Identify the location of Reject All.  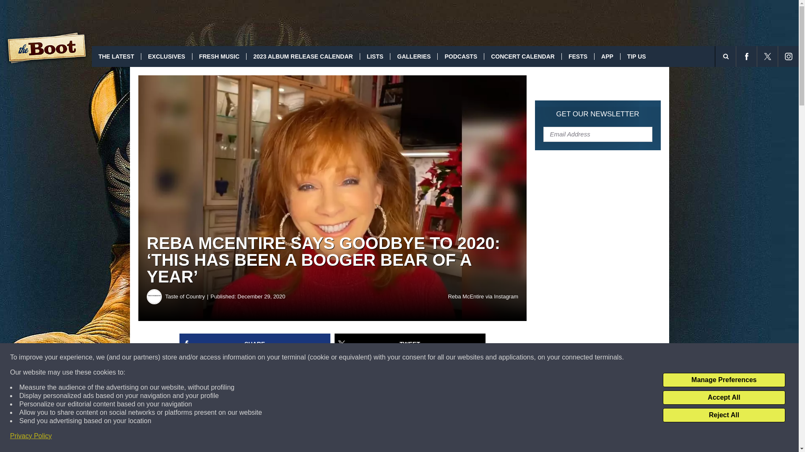
(724, 415).